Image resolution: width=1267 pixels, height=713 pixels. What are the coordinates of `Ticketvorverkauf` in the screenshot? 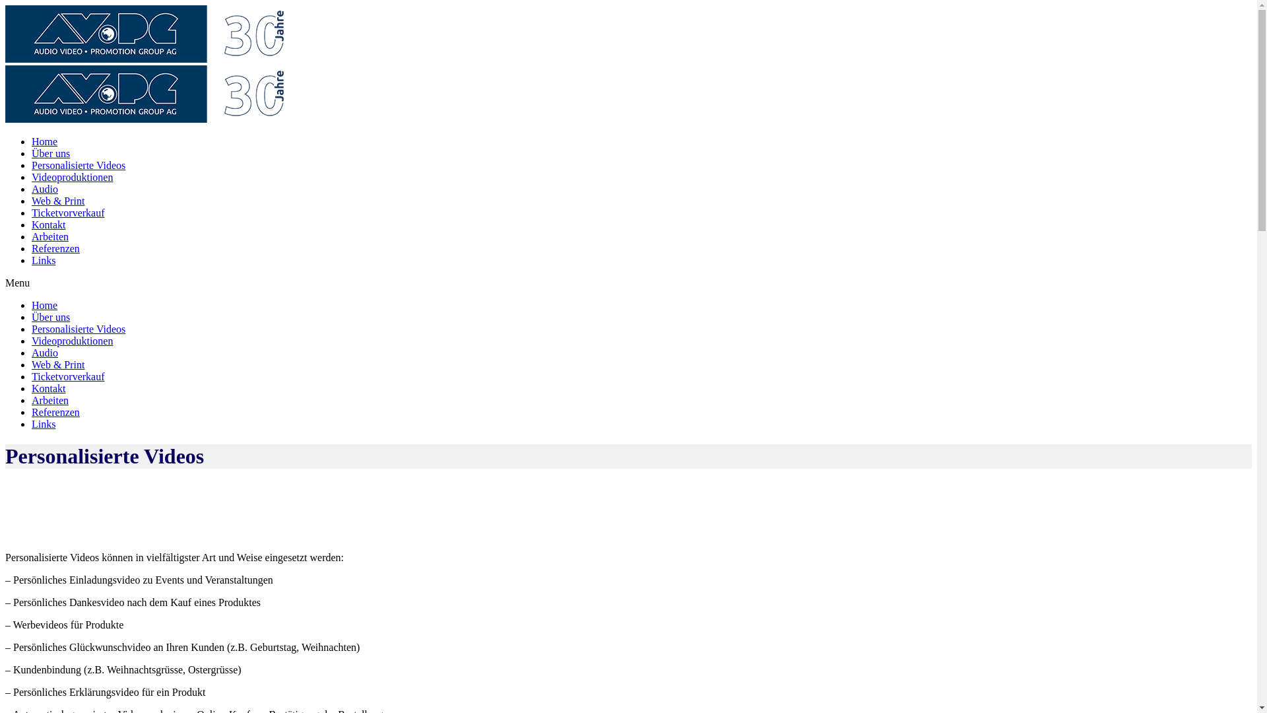 It's located at (69, 213).